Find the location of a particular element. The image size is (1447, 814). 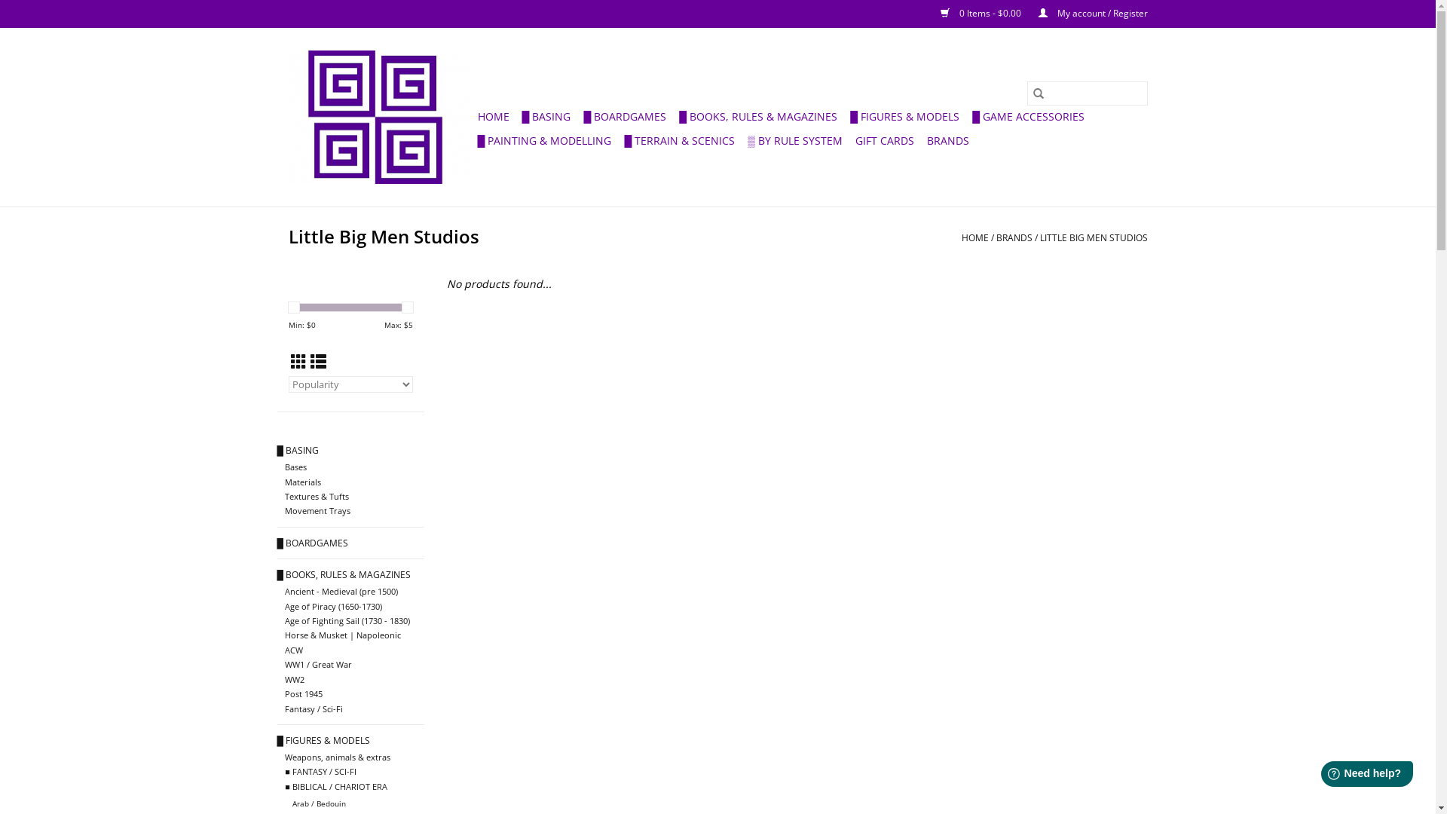

WW1 / Great War is located at coordinates (318, 665).